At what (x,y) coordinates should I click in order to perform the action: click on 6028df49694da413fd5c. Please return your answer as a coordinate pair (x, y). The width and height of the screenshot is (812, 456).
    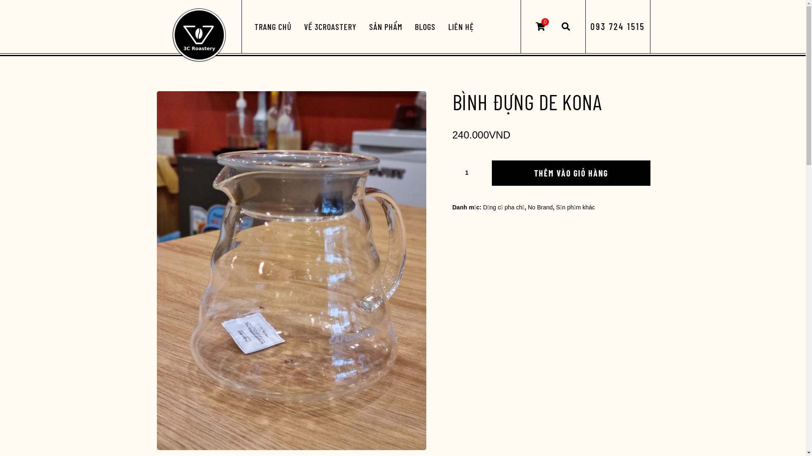
    Looking at the image, I should click on (291, 271).